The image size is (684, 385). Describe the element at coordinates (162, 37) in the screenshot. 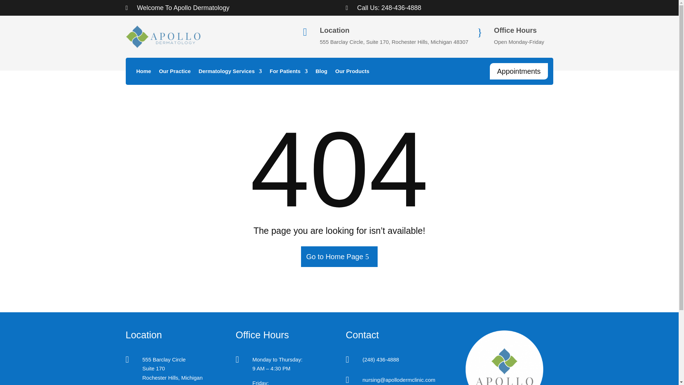

I see `APOLLO-logo-web-HOR` at that location.